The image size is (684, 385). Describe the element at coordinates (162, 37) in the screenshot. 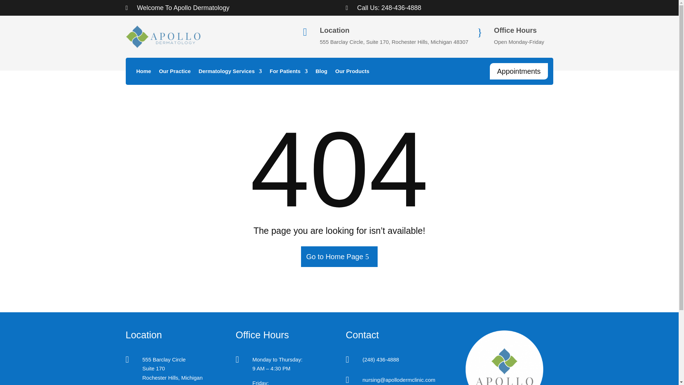

I see `APOLLO-logo-web-HOR` at that location.